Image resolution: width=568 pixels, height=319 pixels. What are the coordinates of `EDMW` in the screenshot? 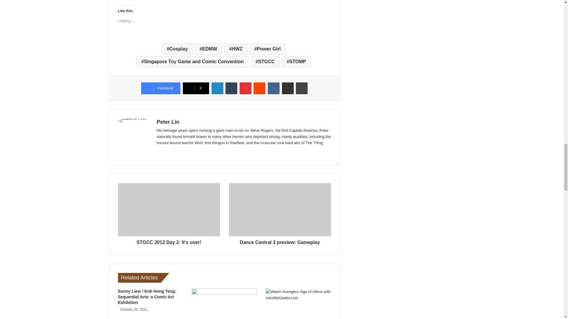 It's located at (208, 49).